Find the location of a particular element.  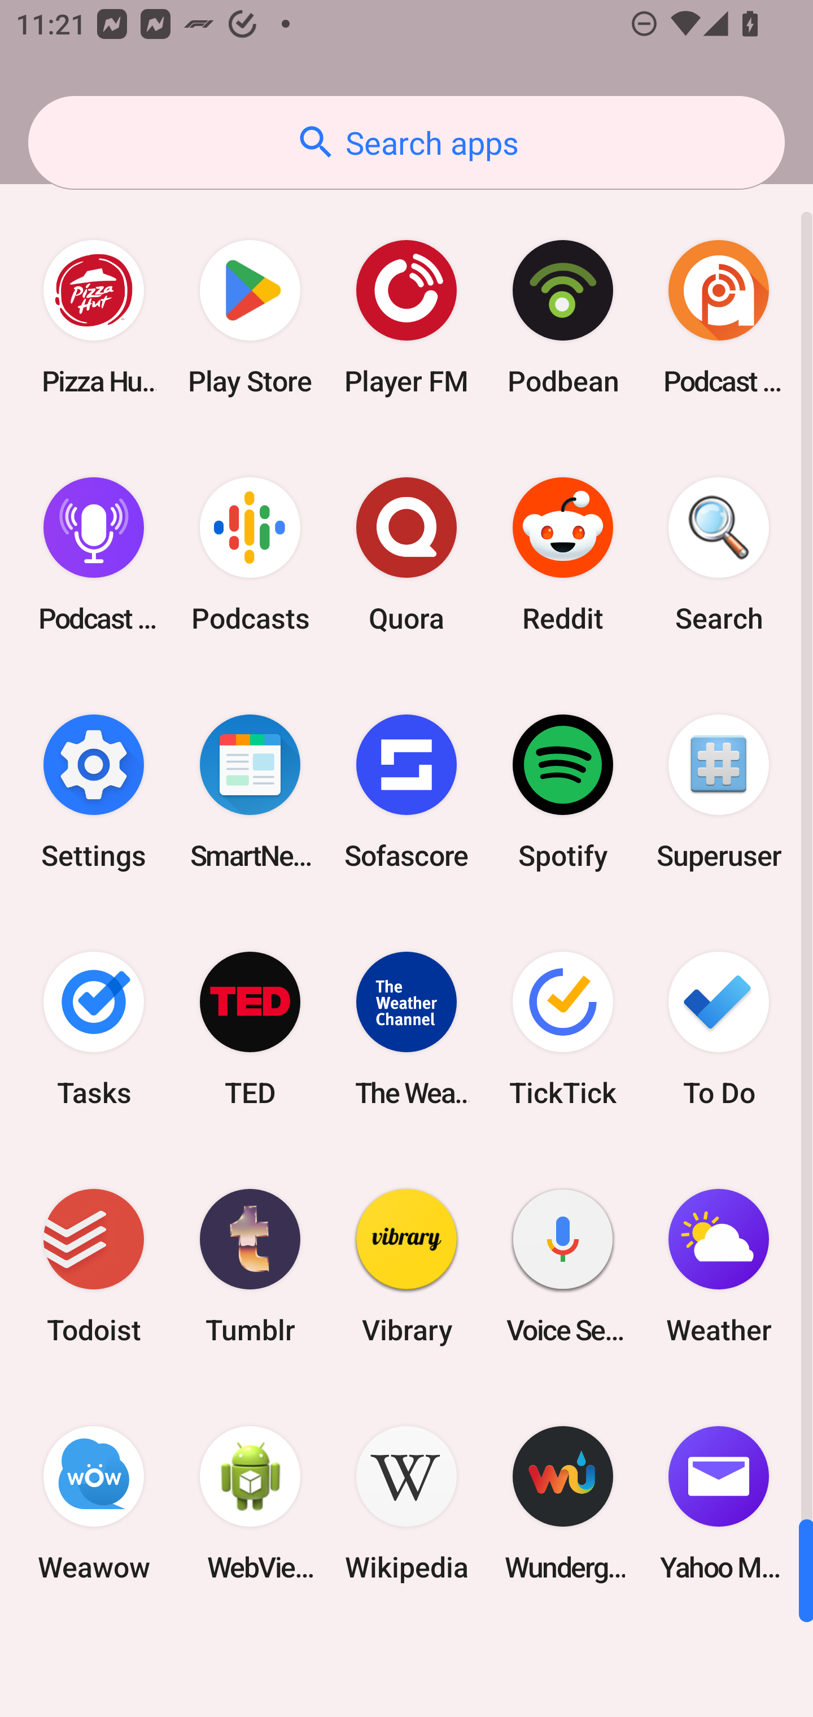

The Weather Channel is located at coordinates (406, 1028).